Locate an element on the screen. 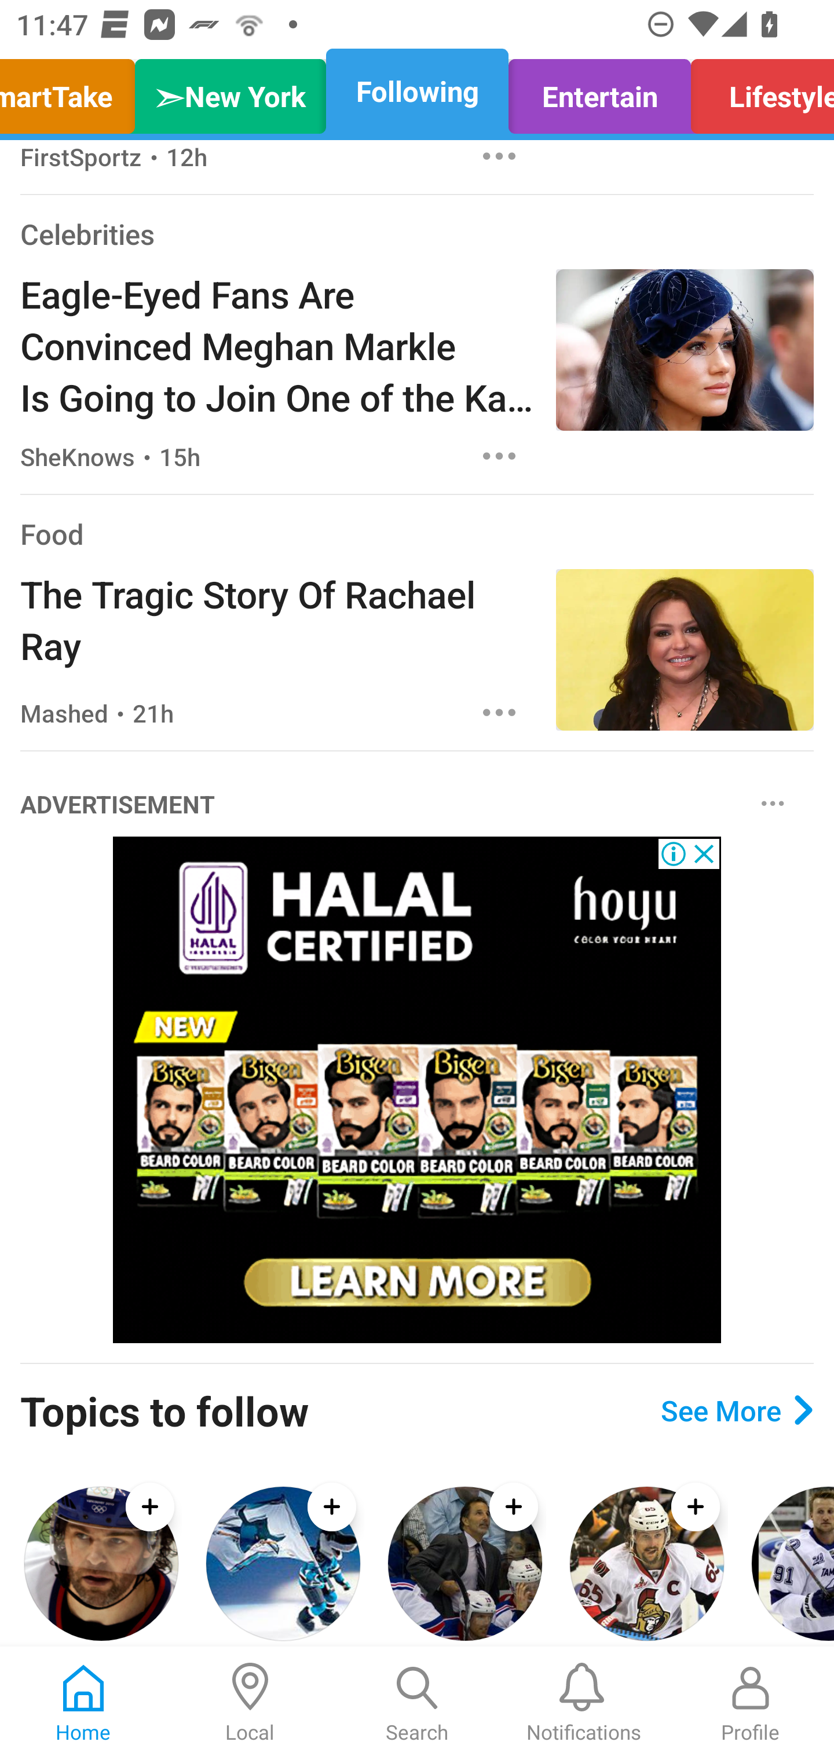  Notifications is located at coordinates (584, 1703).